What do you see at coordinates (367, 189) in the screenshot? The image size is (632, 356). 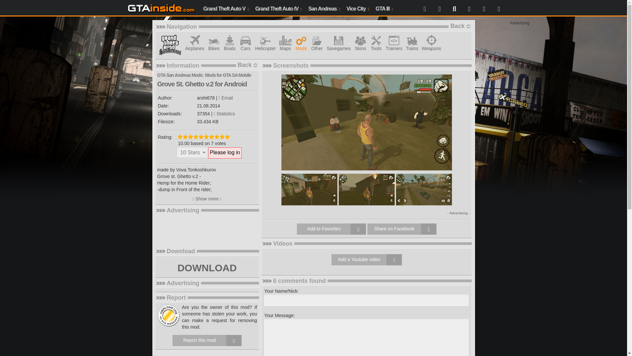 I see `Grove St. Ghetto v.2 for Android` at bounding box center [367, 189].